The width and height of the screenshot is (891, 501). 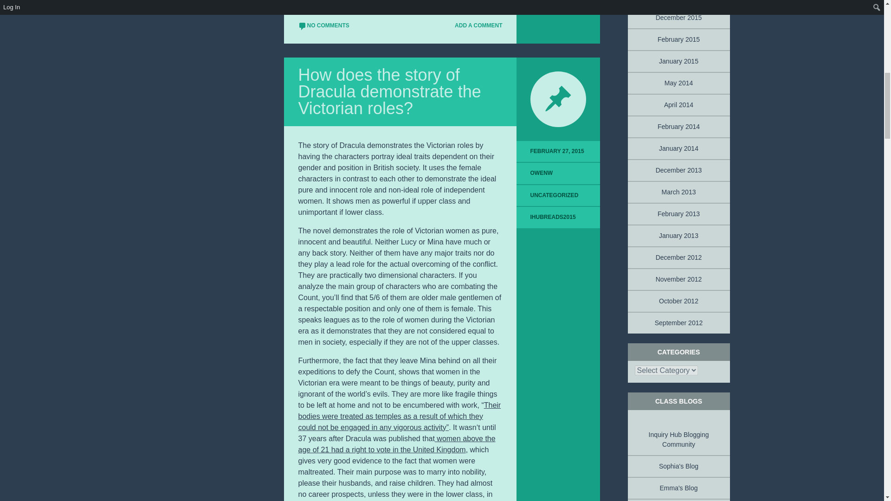 What do you see at coordinates (542, 173) in the screenshot?
I see `OWENW` at bounding box center [542, 173].